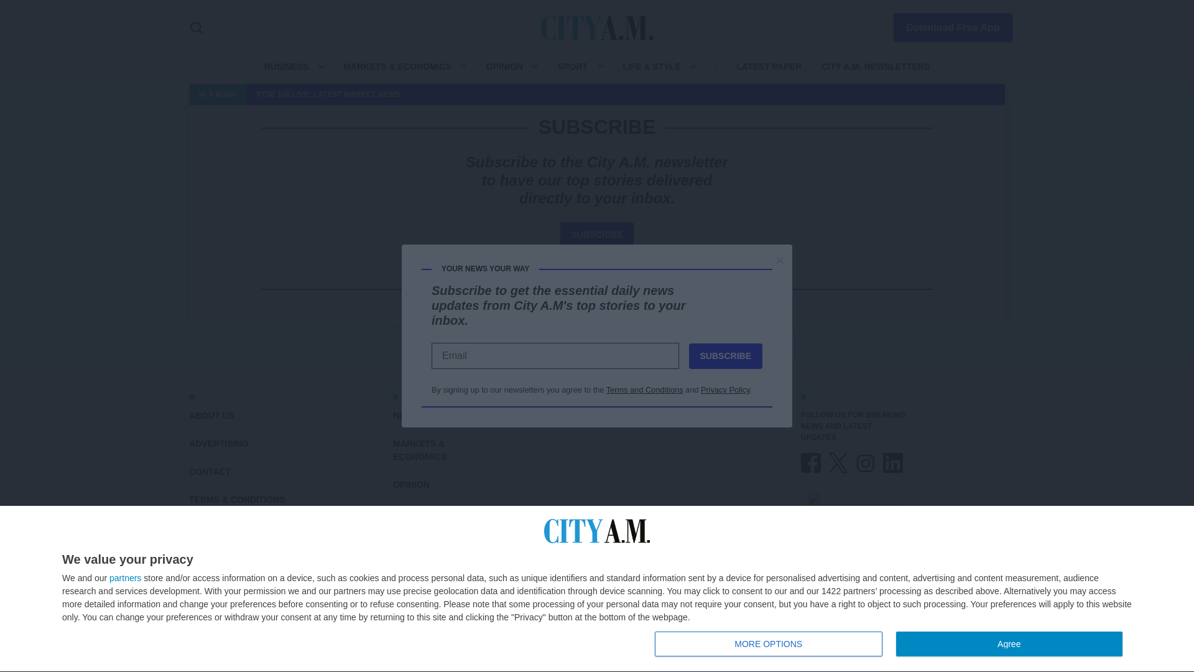  I want to click on INSTAGRAM, so click(866, 463).